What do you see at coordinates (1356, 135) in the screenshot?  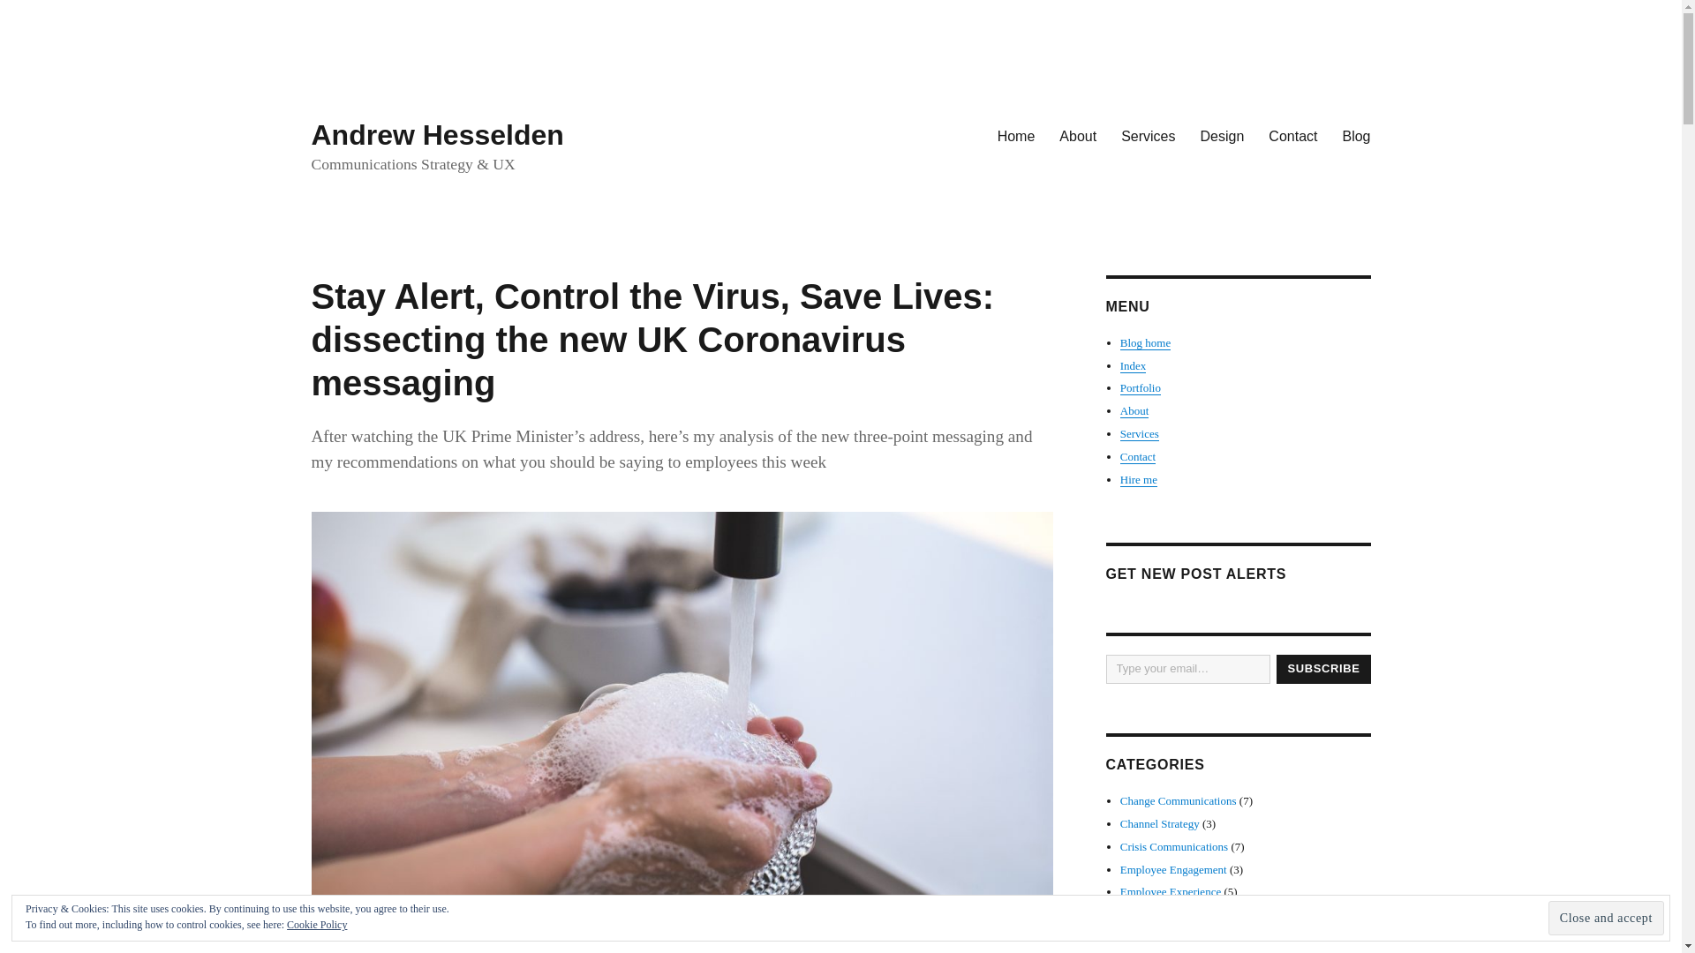 I see `Blog` at bounding box center [1356, 135].